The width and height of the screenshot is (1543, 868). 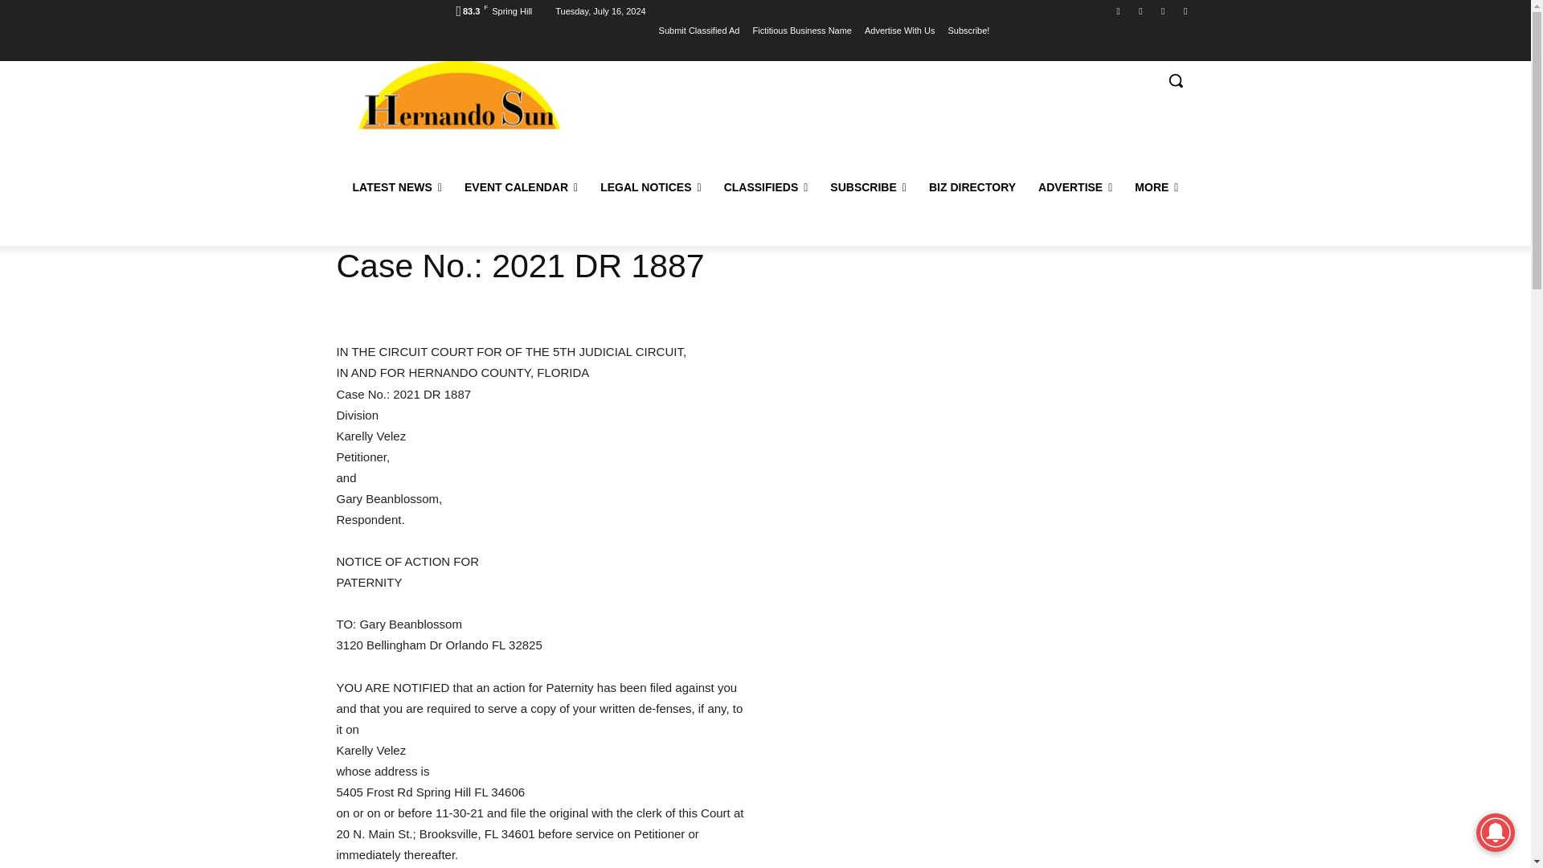 What do you see at coordinates (458, 95) in the screenshot?
I see `Hernando Sun Logo` at bounding box center [458, 95].